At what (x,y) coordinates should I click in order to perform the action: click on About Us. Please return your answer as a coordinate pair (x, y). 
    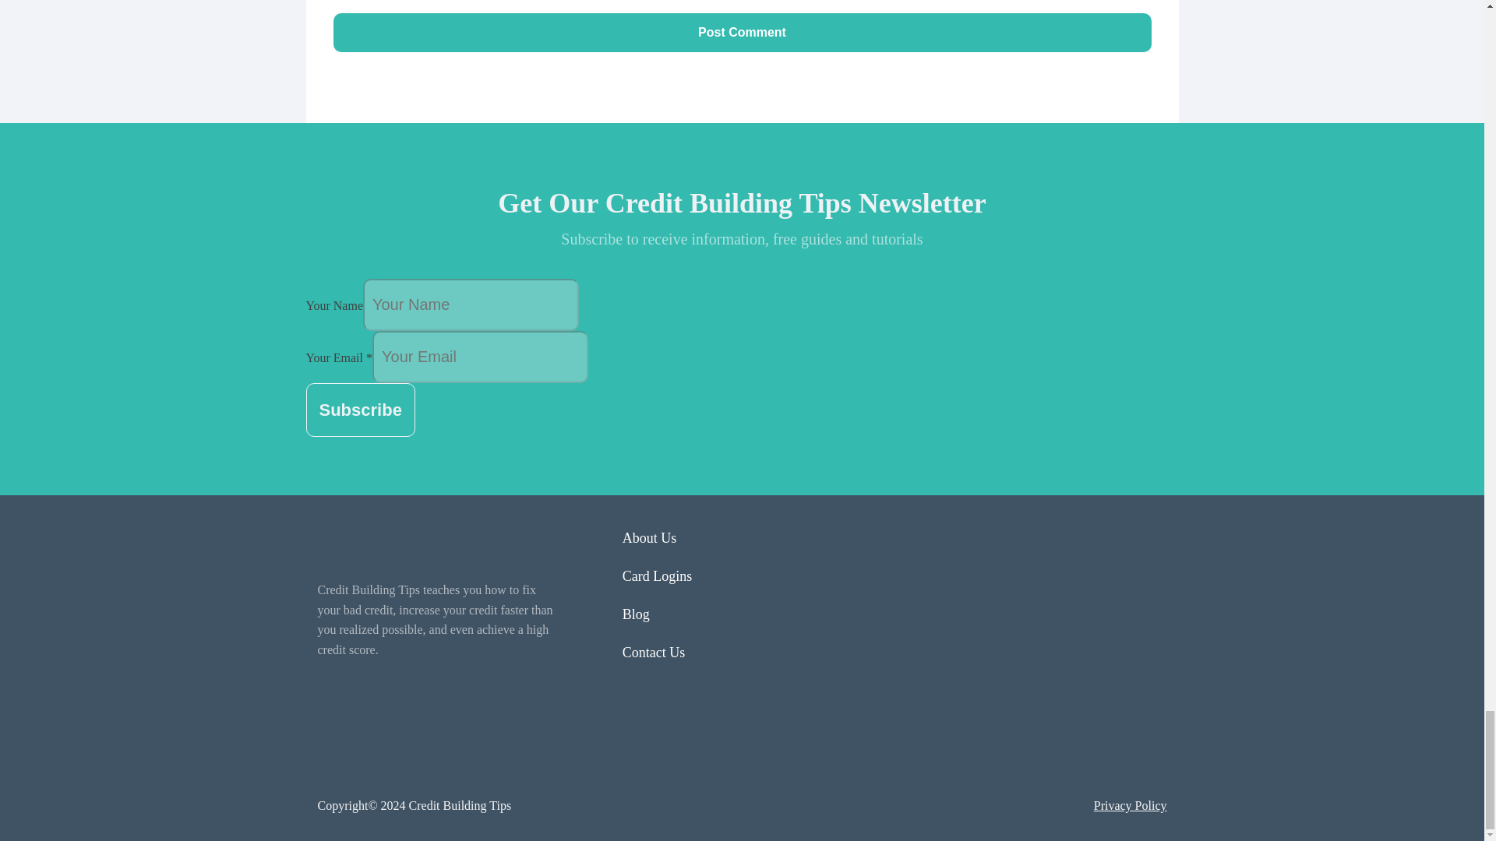
    Looking at the image, I should click on (658, 546).